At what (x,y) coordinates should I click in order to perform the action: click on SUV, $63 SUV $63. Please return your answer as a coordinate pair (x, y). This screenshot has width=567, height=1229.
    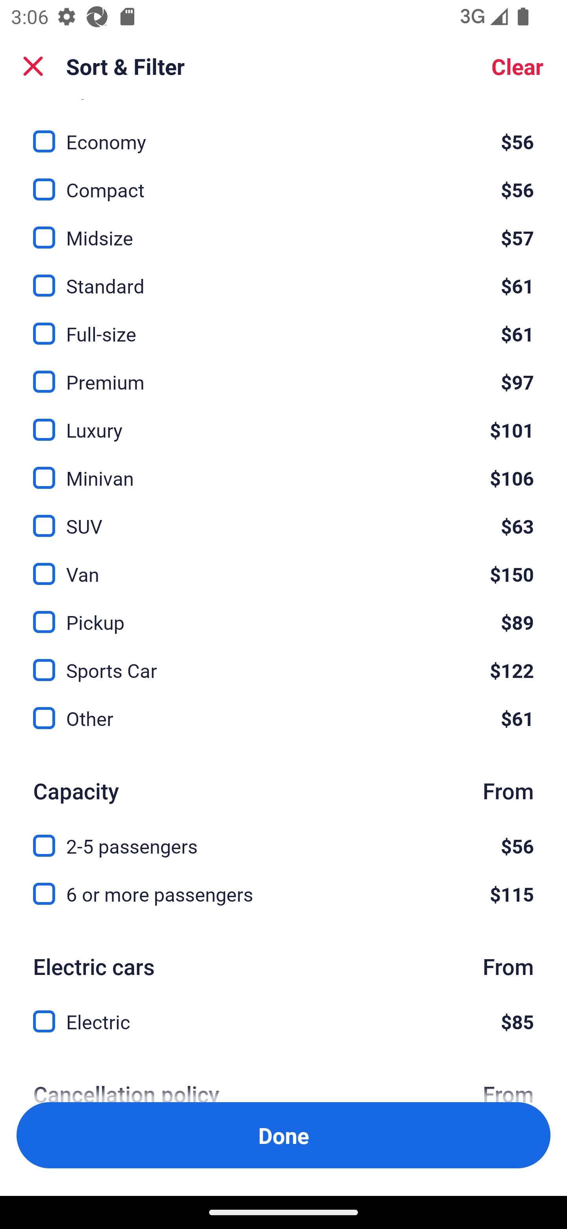
    Looking at the image, I should click on (283, 517).